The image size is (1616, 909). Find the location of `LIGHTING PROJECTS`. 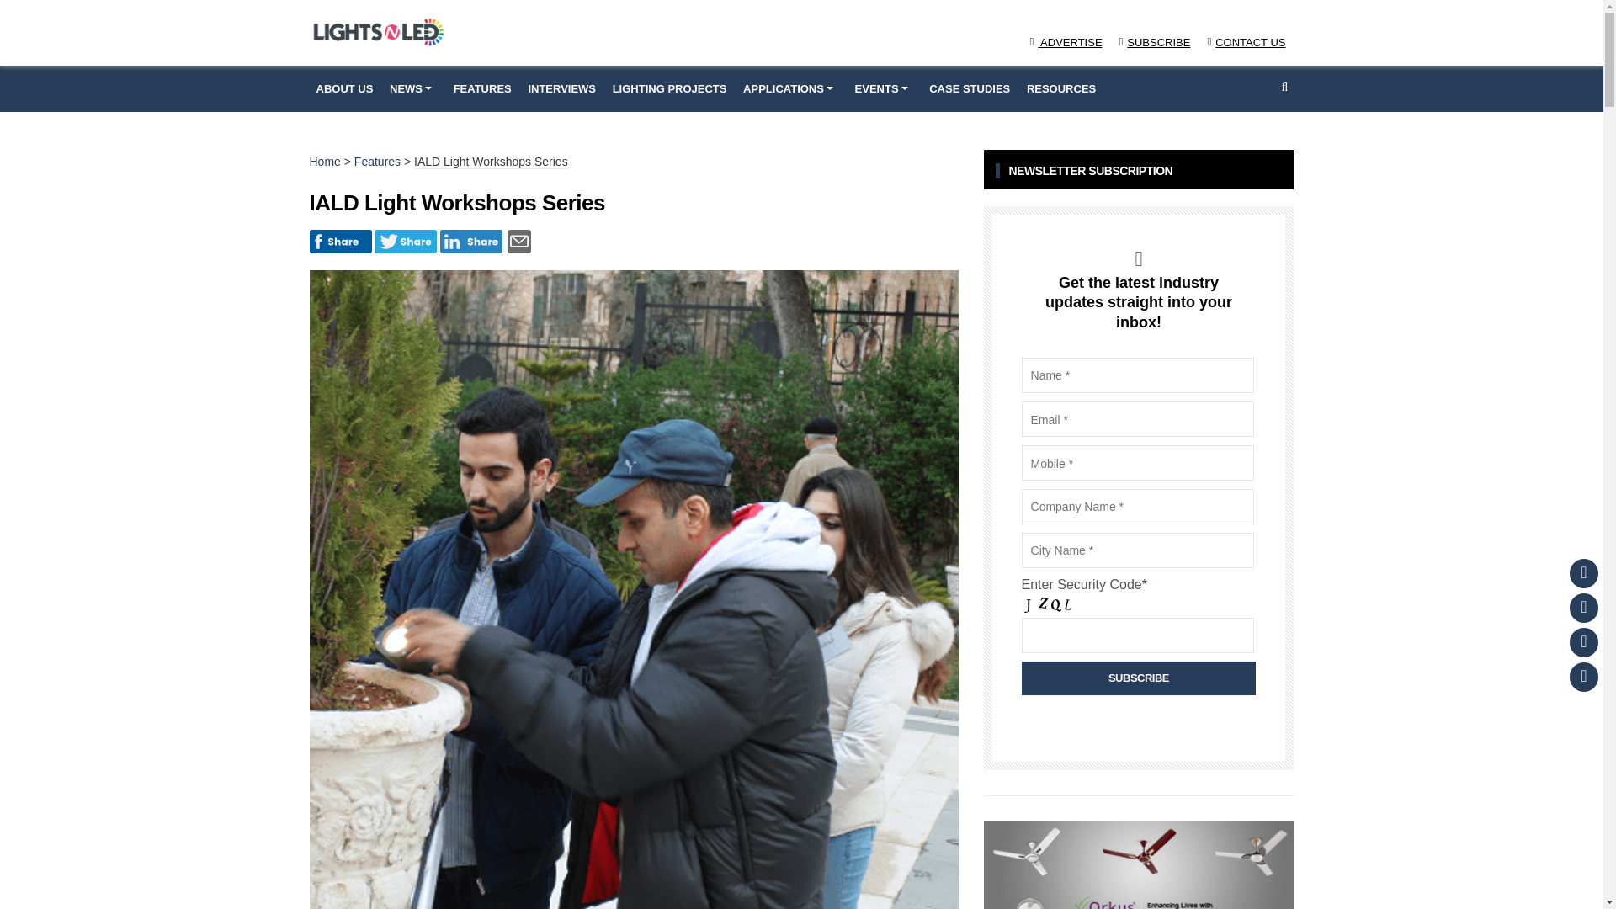

LIGHTING PROJECTS is located at coordinates (670, 88).